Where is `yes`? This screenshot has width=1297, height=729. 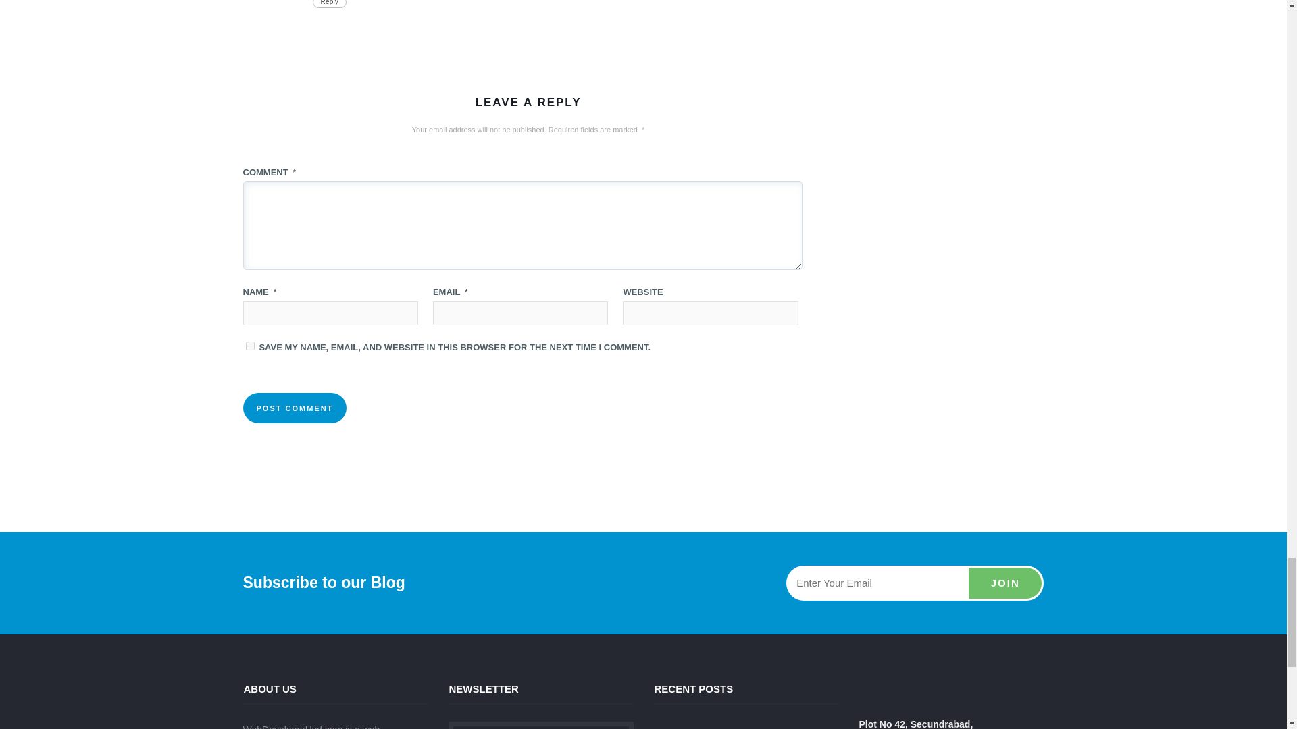
yes is located at coordinates (250, 346).